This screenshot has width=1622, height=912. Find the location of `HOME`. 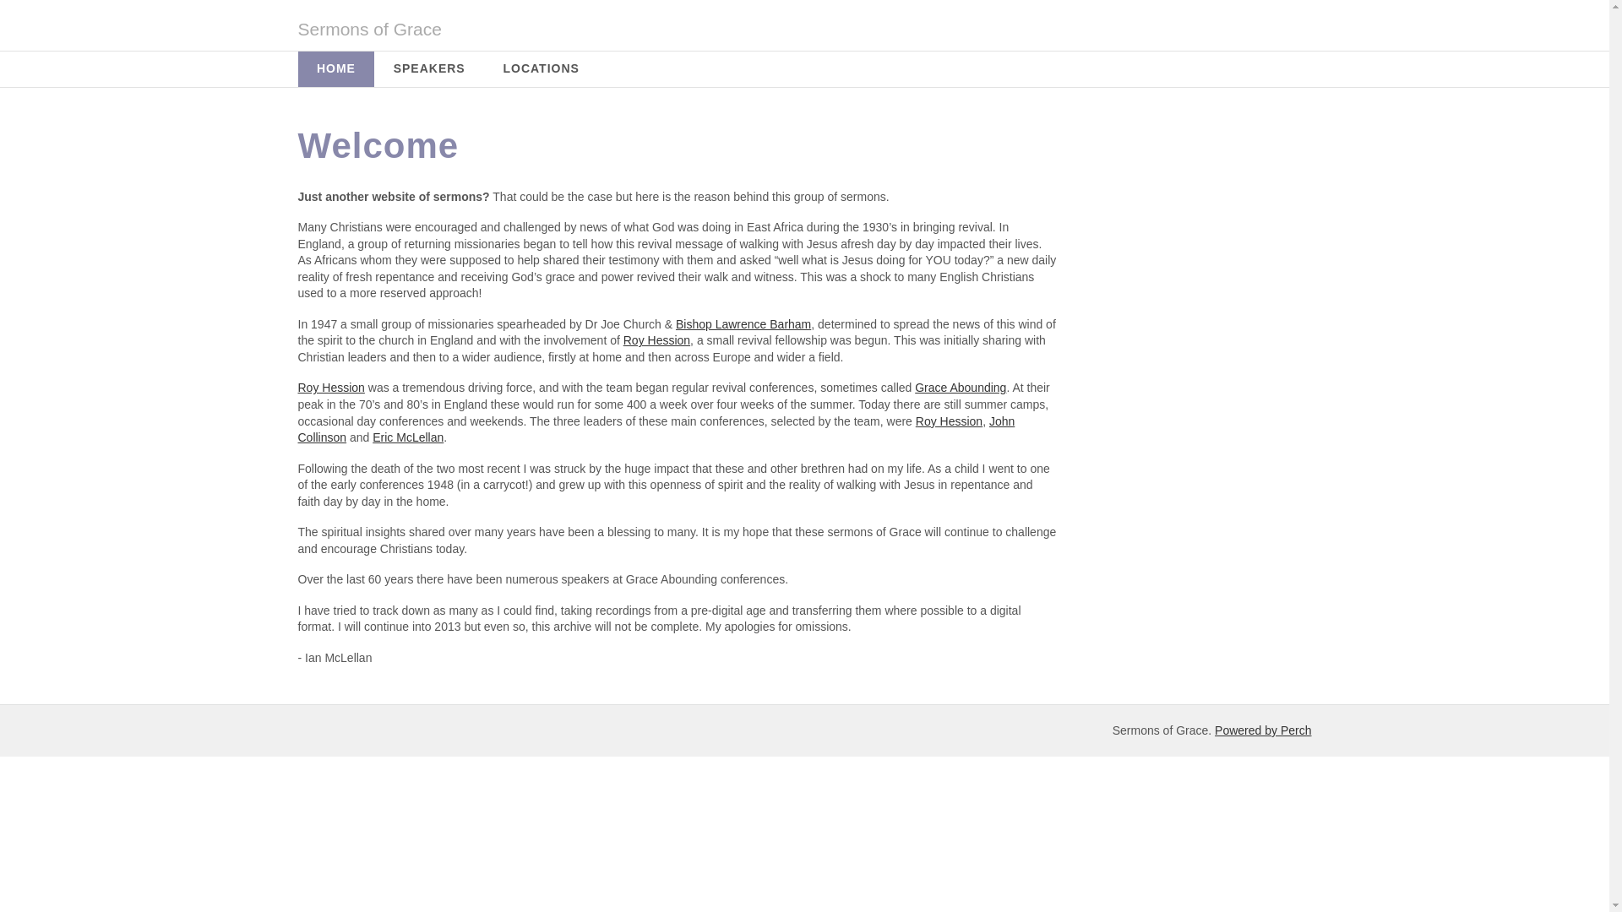

HOME is located at coordinates (335, 68).